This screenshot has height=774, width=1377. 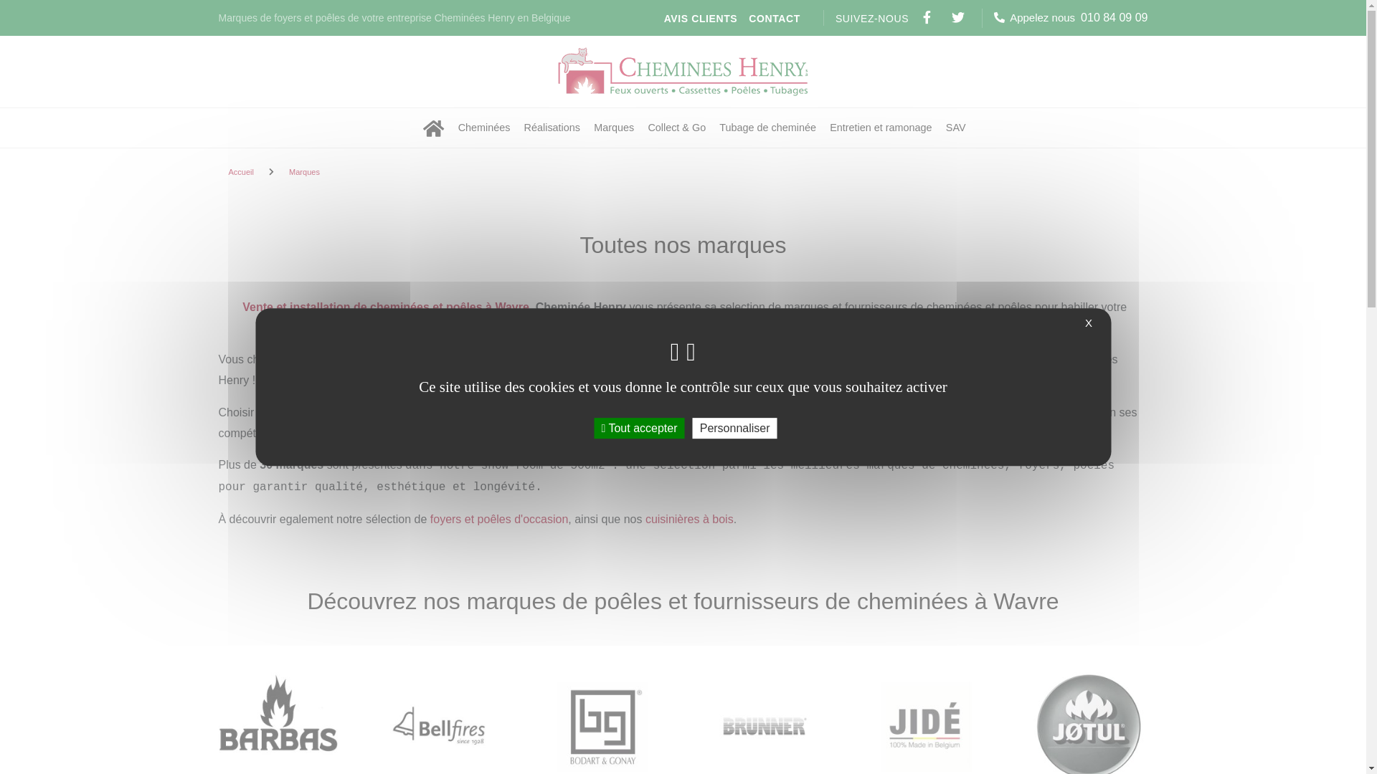 What do you see at coordinates (639, 429) in the screenshot?
I see `Tout accepter` at bounding box center [639, 429].